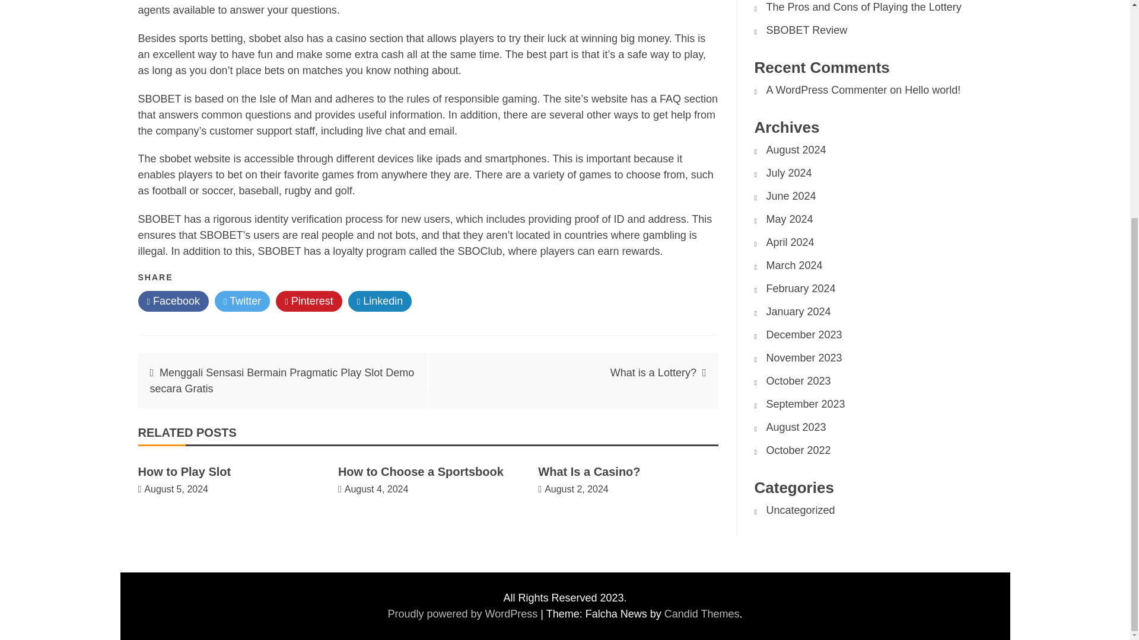 The height and width of the screenshot is (640, 1139). Describe the element at coordinates (789, 173) in the screenshot. I see `July 2024` at that location.